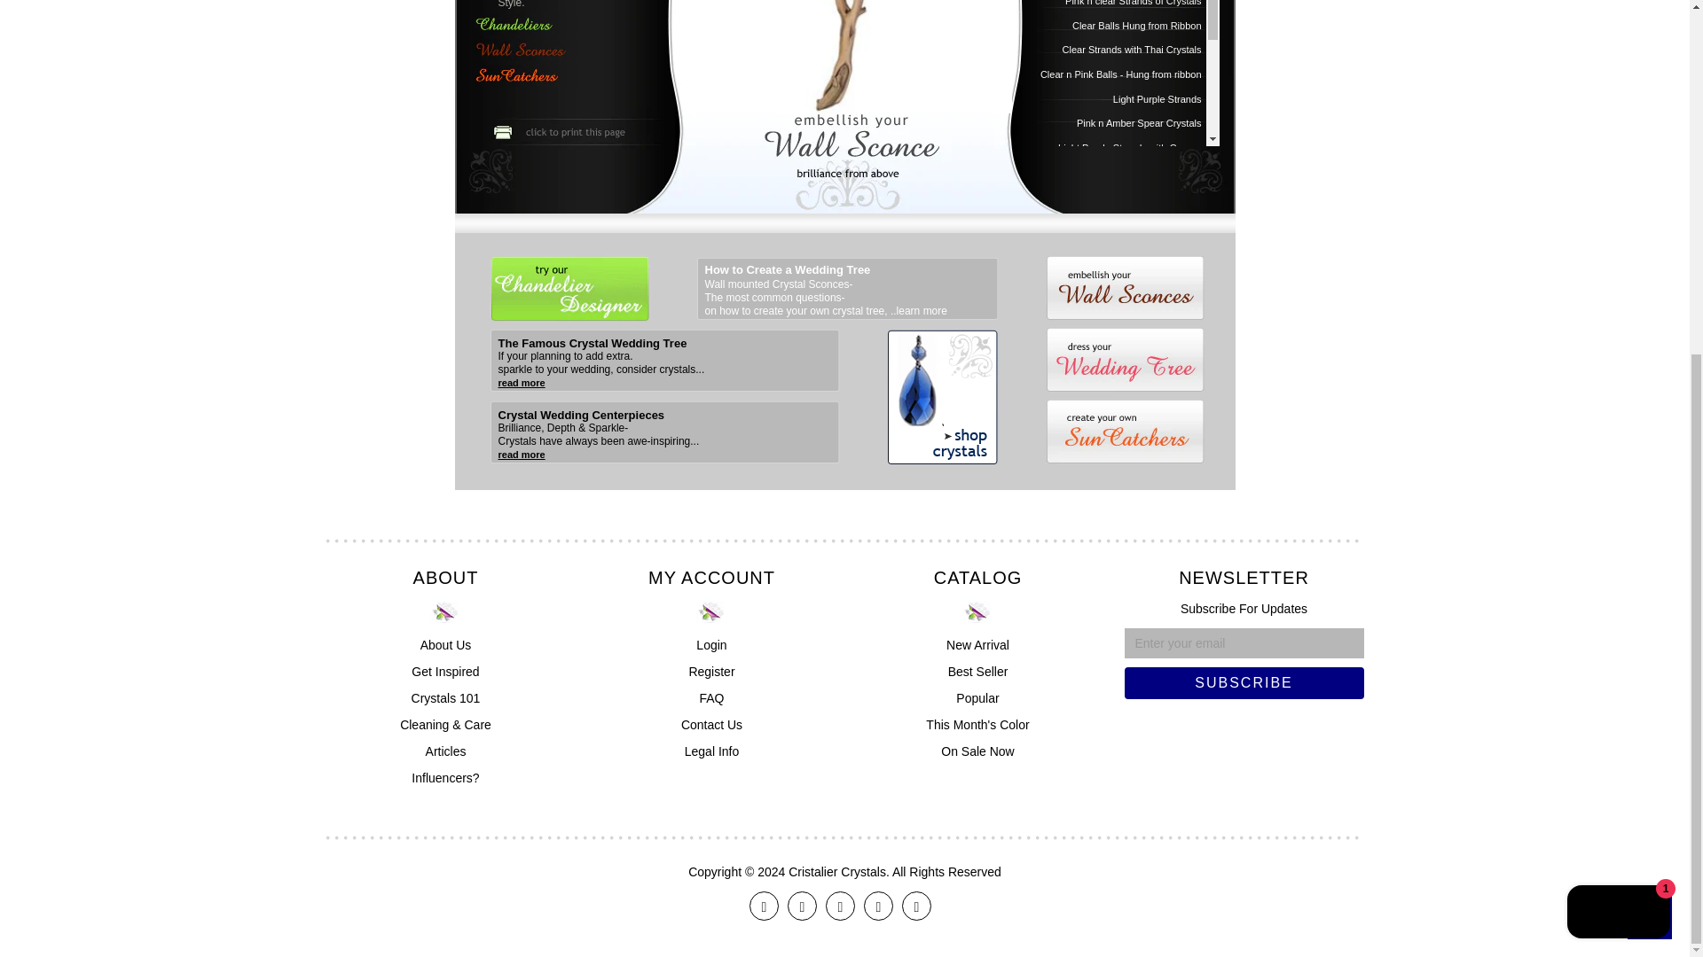  I want to click on Cristalier Crystals on Instagram, so click(878, 906).